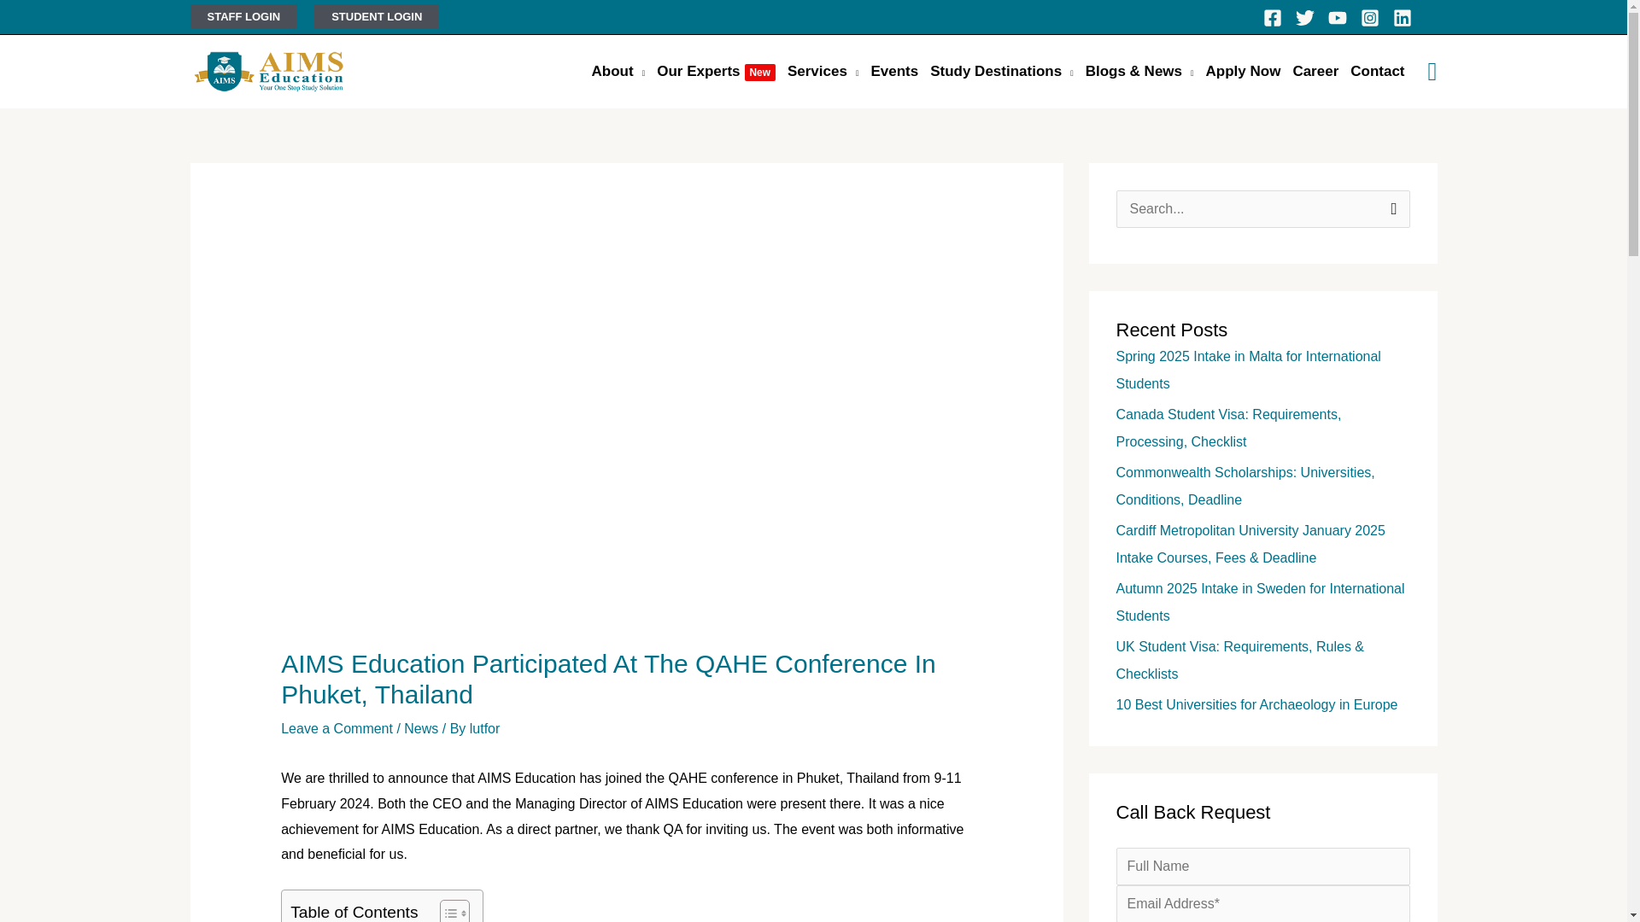  What do you see at coordinates (1001, 72) in the screenshot?
I see `Study Destinations` at bounding box center [1001, 72].